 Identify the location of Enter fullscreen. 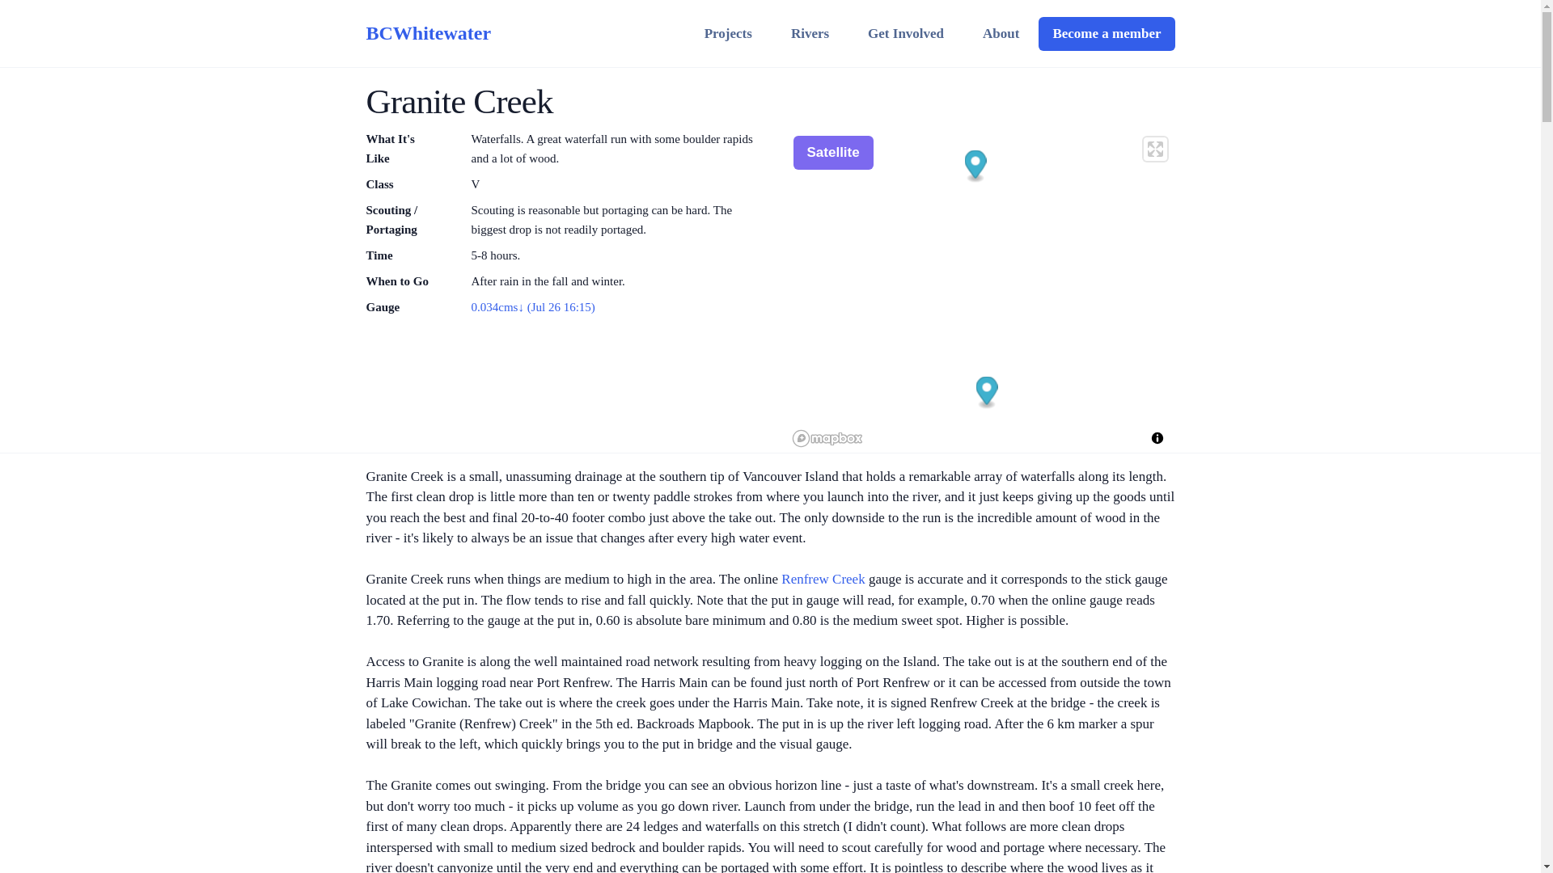
(1155, 149).